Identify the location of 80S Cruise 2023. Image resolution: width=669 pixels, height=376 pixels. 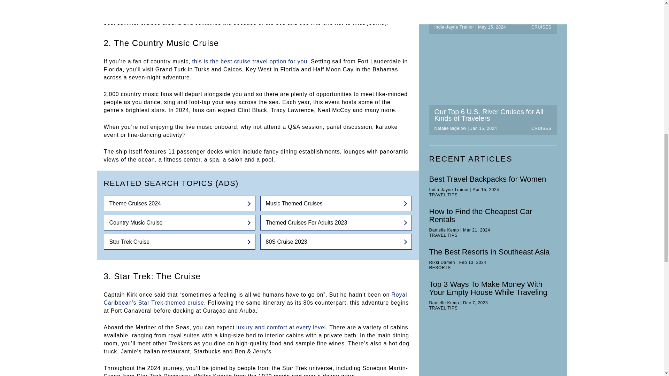
(336, 242).